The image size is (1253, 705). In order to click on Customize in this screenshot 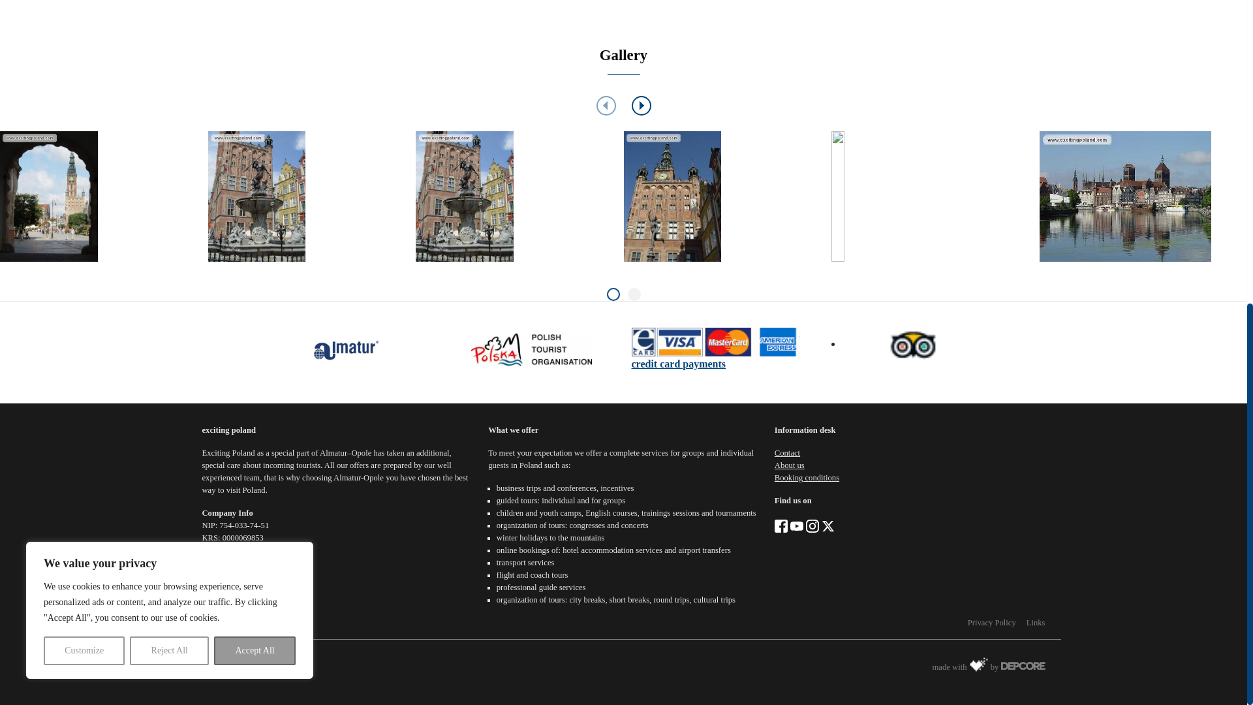, I will do `click(84, 116)`.